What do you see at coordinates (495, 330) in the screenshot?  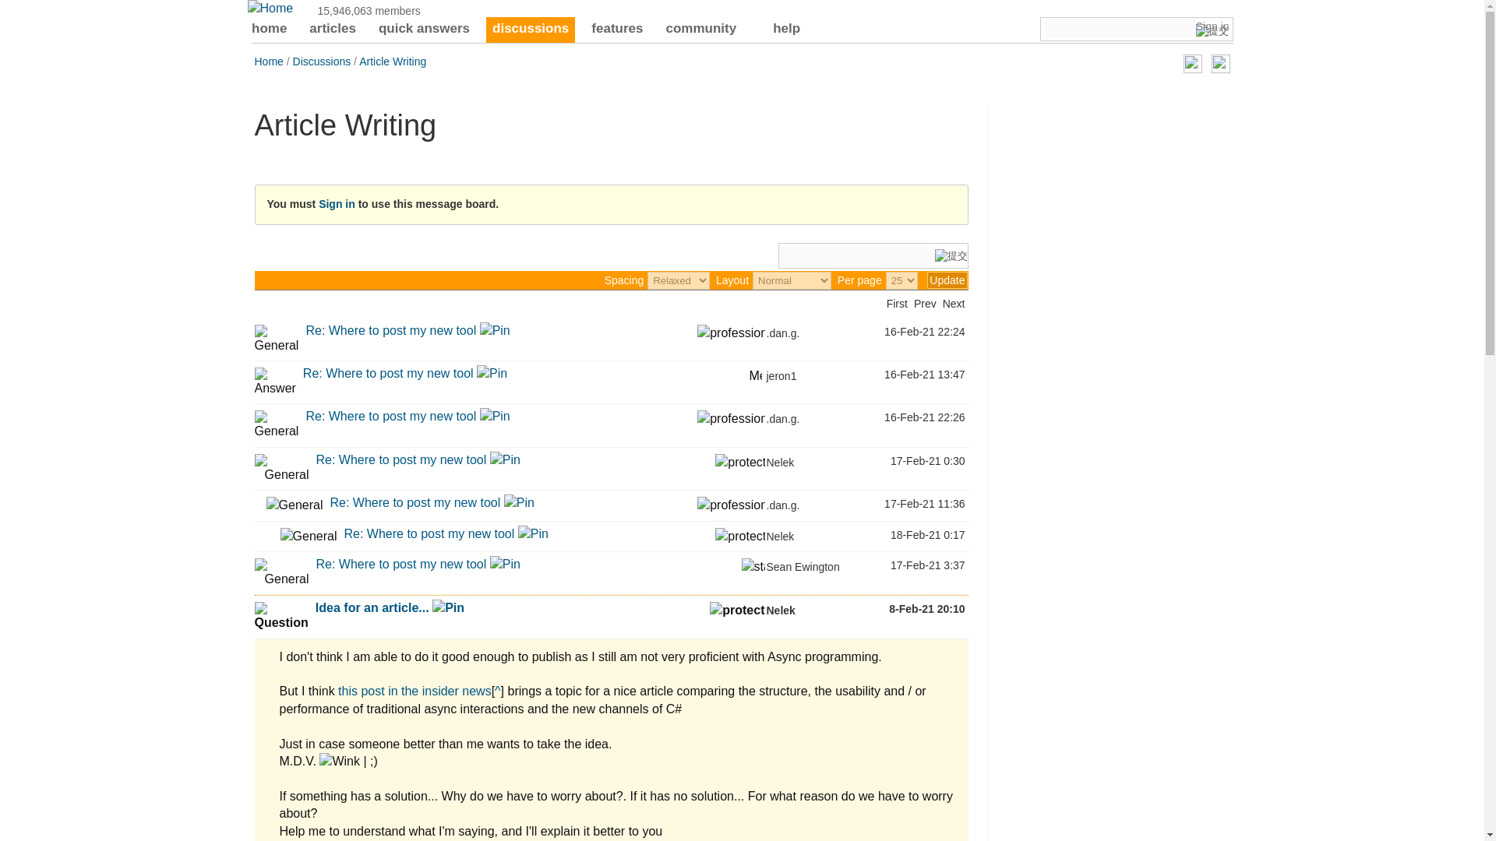 I see `Click to pin message` at bounding box center [495, 330].